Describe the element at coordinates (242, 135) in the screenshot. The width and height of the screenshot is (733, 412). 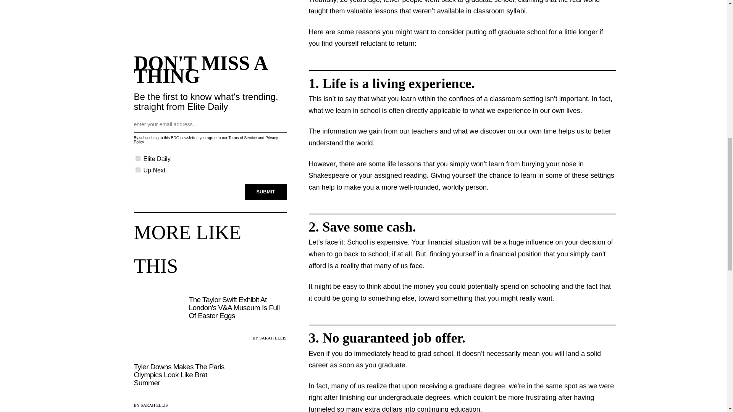
I see `Terms of Service` at that location.